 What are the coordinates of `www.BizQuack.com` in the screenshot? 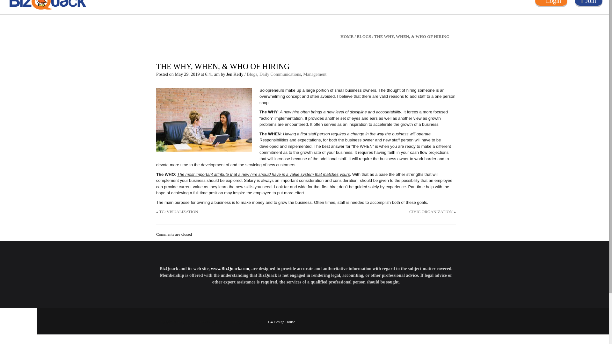 It's located at (229, 269).